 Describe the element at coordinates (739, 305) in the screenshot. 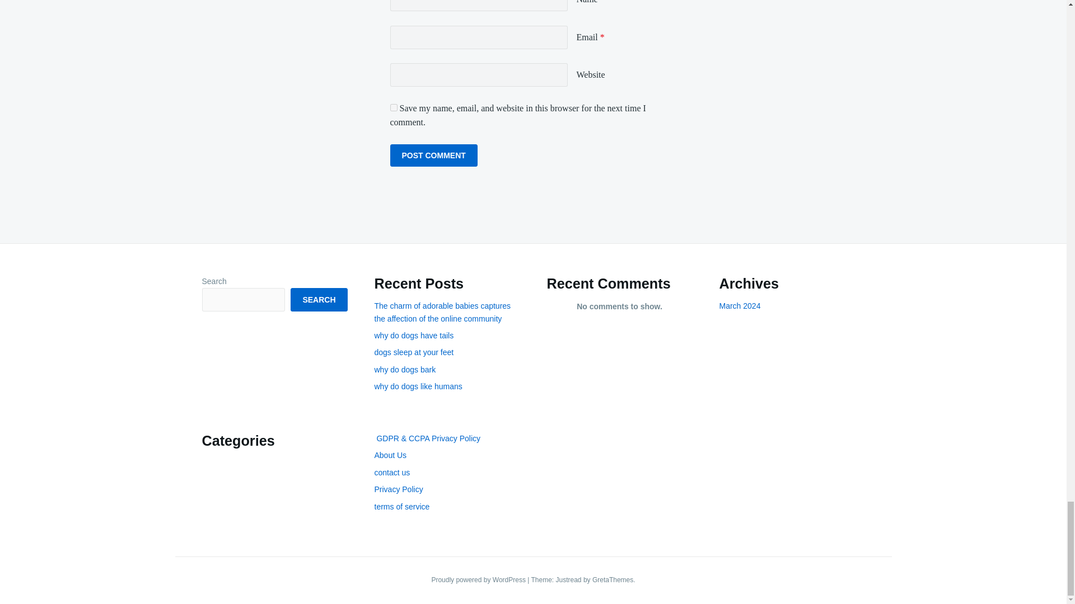

I see `March 2024` at that location.